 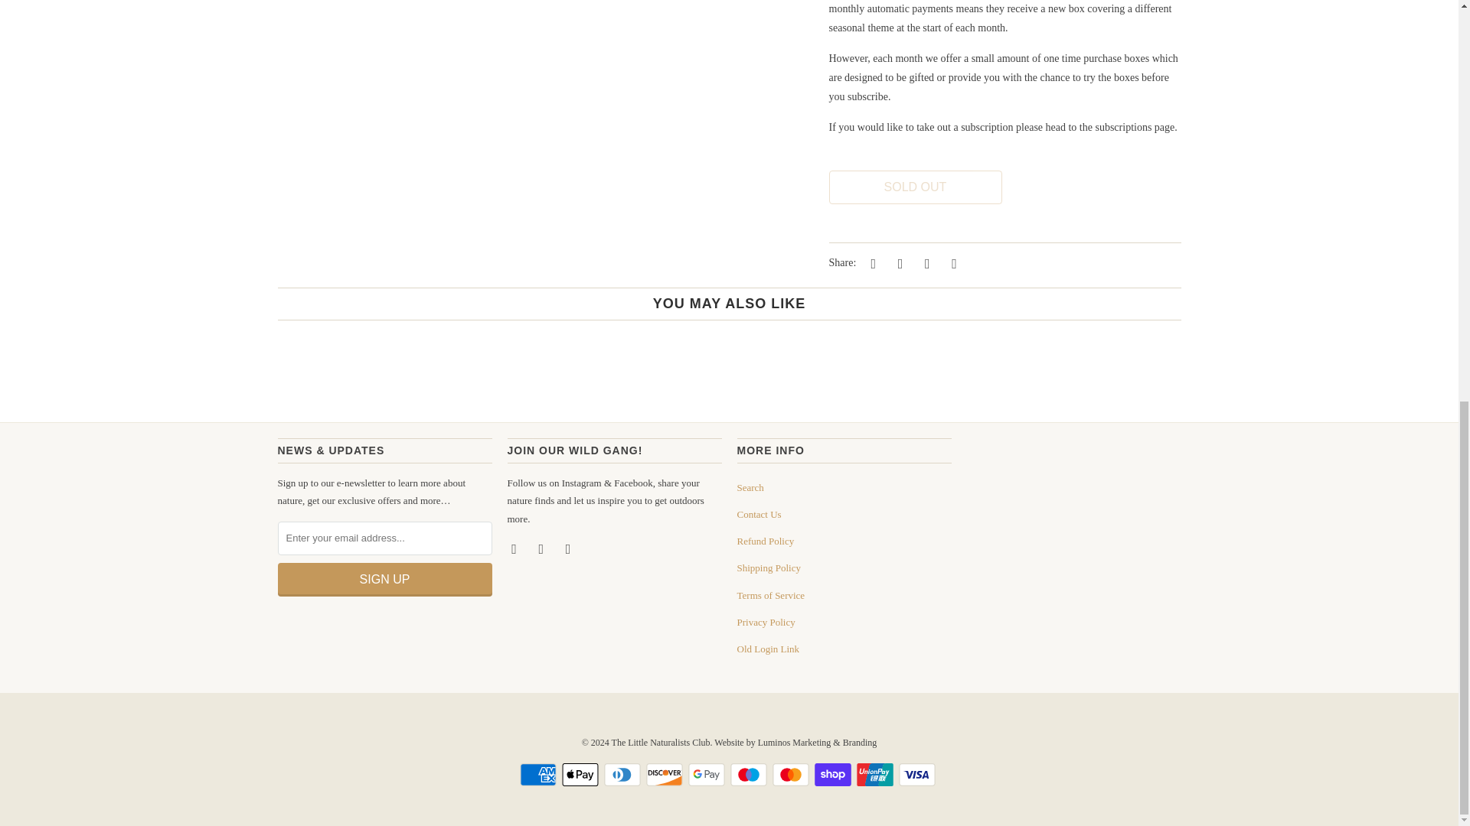 What do you see at coordinates (871, 263) in the screenshot?
I see `Share this on Twitter` at bounding box center [871, 263].